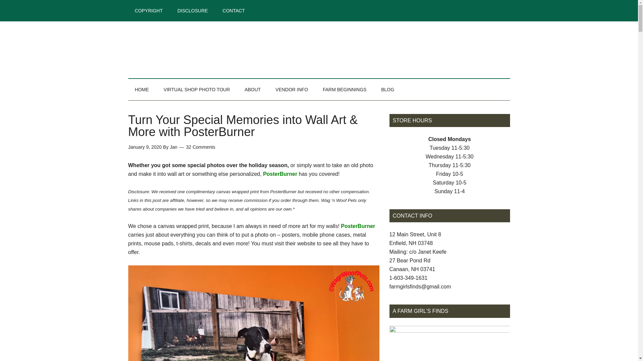 The width and height of the screenshot is (643, 361). What do you see at coordinates (201, 147) in the screenshot?
I see `32 Comments` at bounding box center [201, 147].